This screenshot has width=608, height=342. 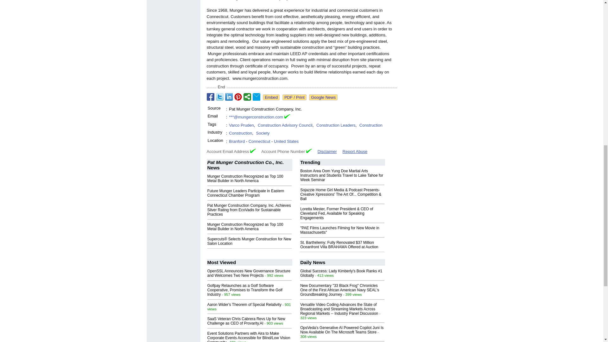 What do you see at coordinates (309, 151) in the screenshot?
I see `Verified` at bounding box center [309, 151].